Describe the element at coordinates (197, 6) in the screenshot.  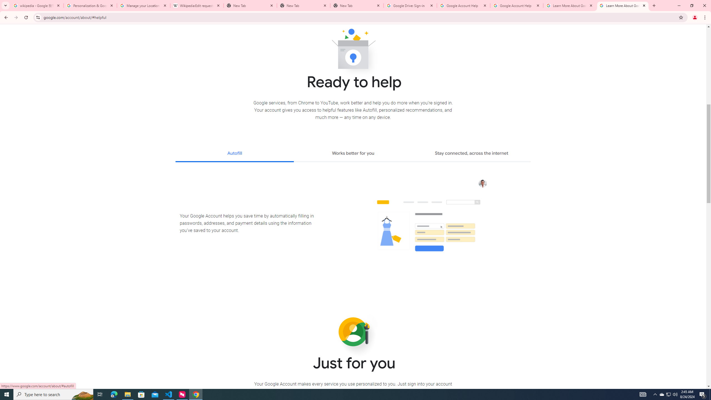
I see `Wikipedia:Edit requests - Wikipedia` at that location.